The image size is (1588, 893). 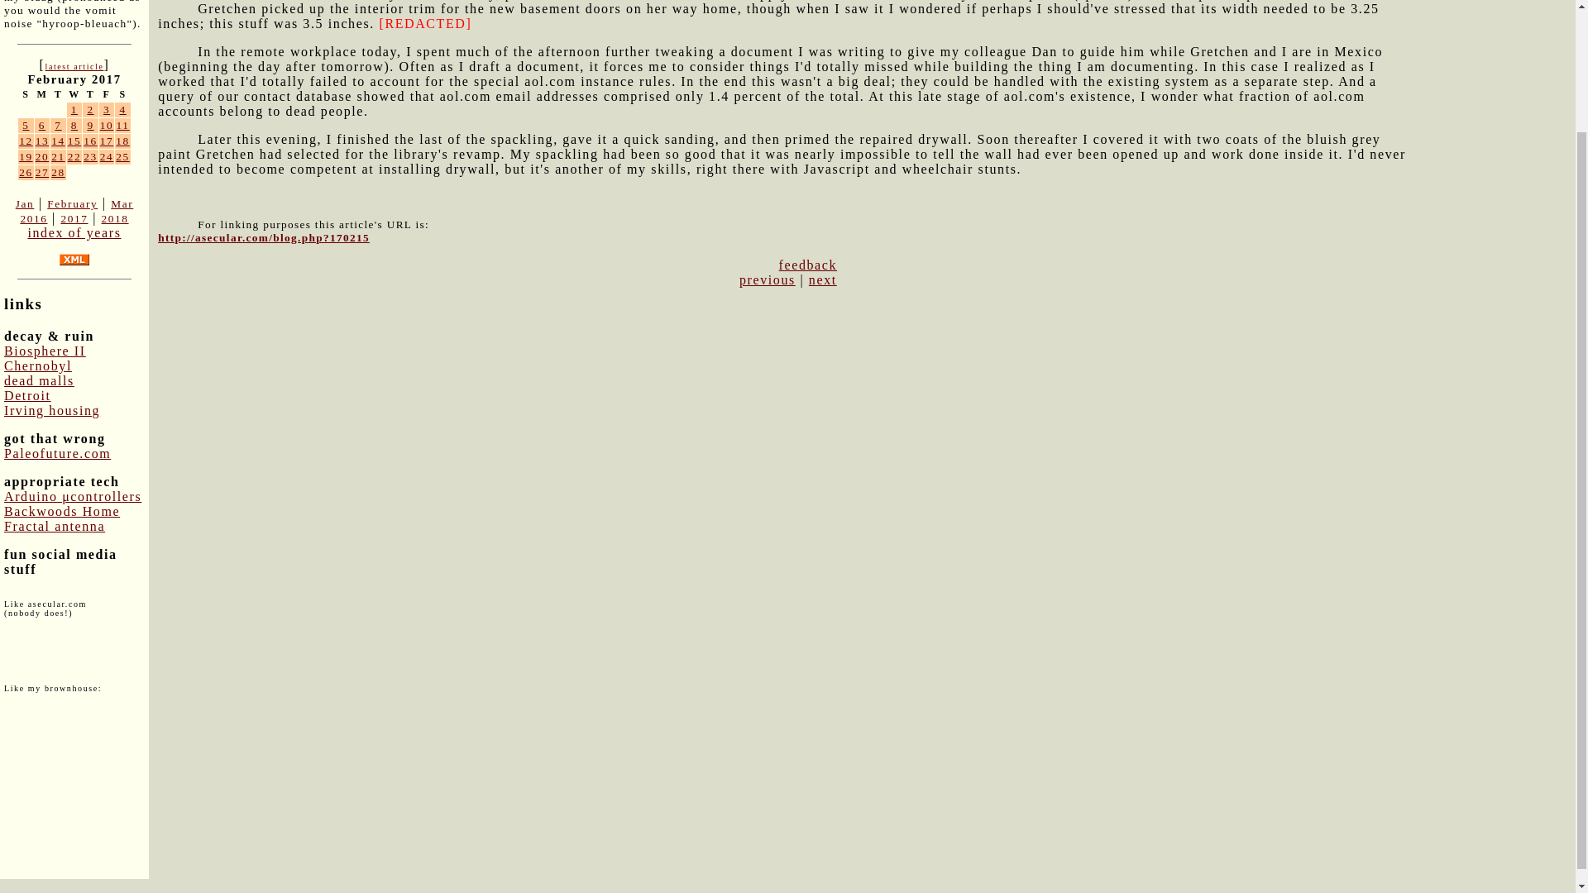 What do you see at coordinates (107, 156) in the screenshot?
I see `24` at bounding box center [107, 156].